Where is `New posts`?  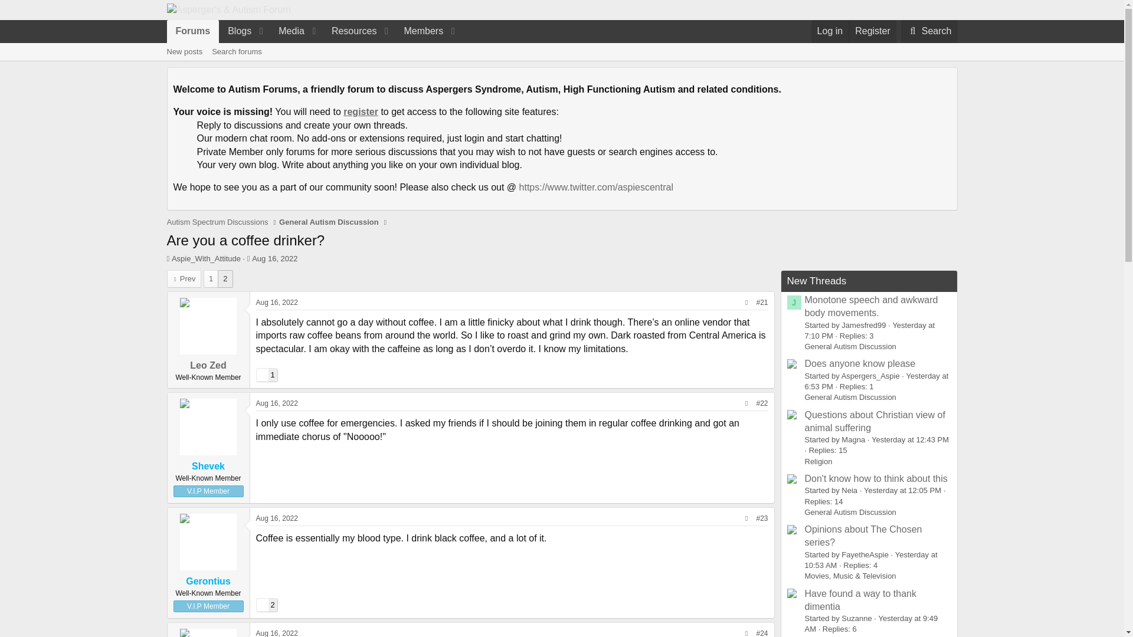 New posts is located at coordinates (261, 605).